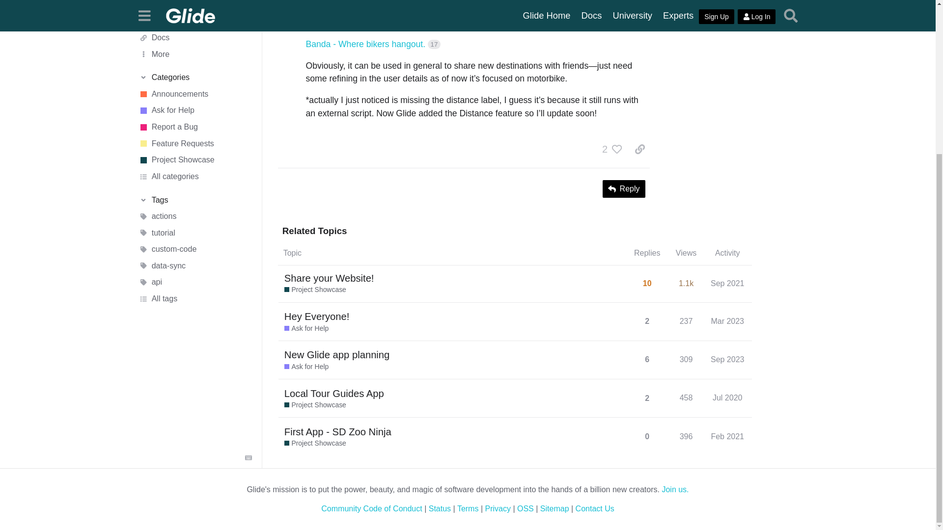  I want to click on api, so click(195, 133).